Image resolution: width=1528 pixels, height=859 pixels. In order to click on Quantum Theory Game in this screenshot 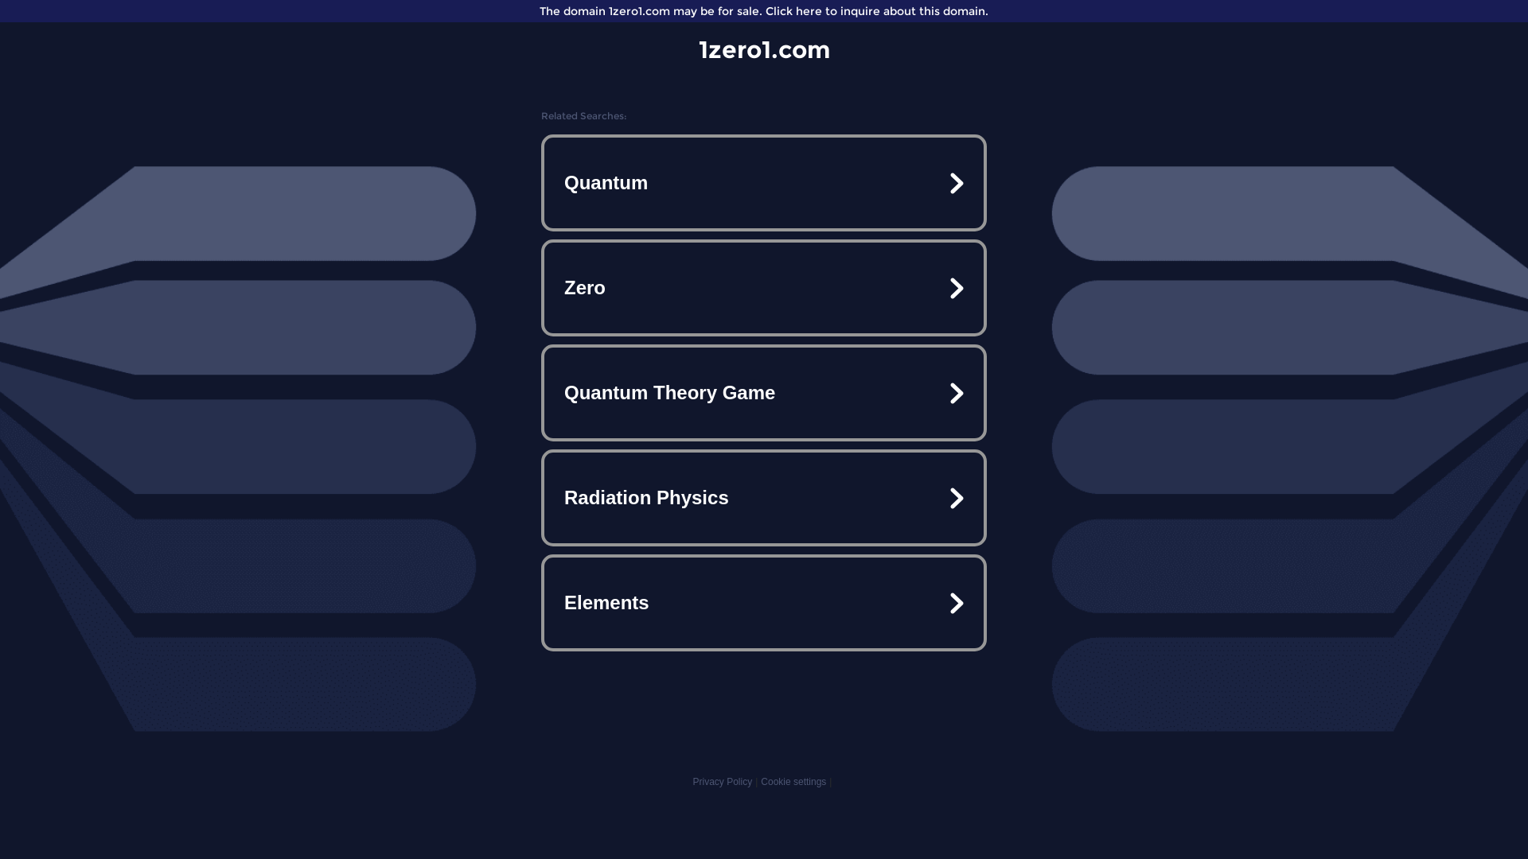, I will do `click(764, 393)`.